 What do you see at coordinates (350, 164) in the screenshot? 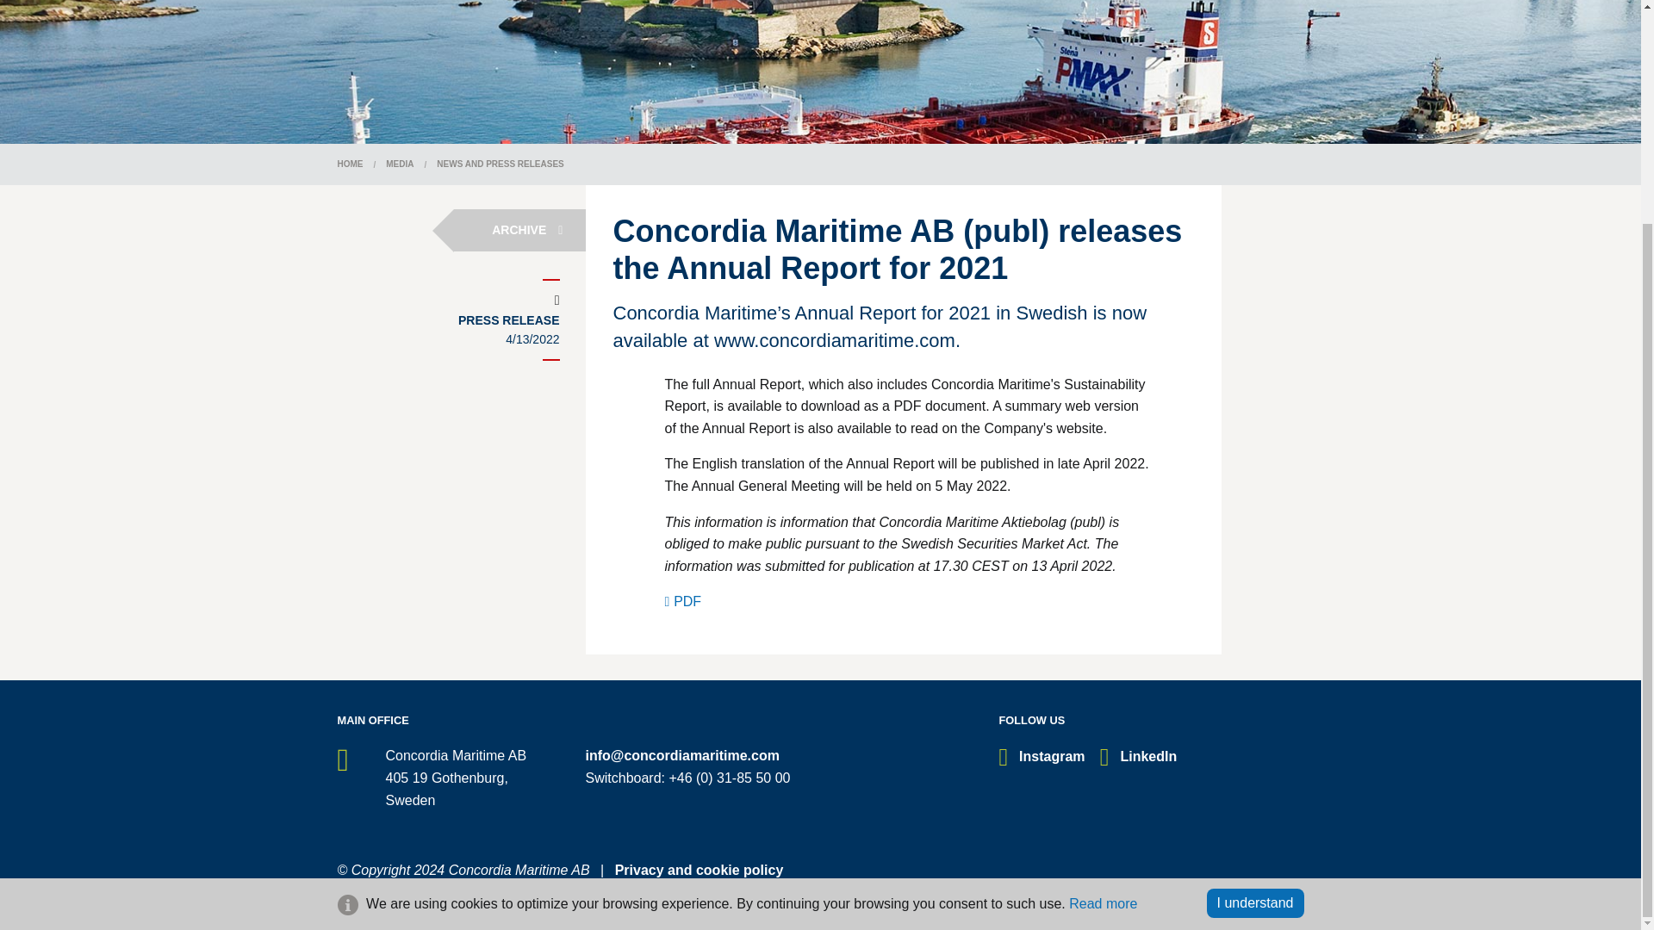
I see `HOME` at bounding box center [350, 164].